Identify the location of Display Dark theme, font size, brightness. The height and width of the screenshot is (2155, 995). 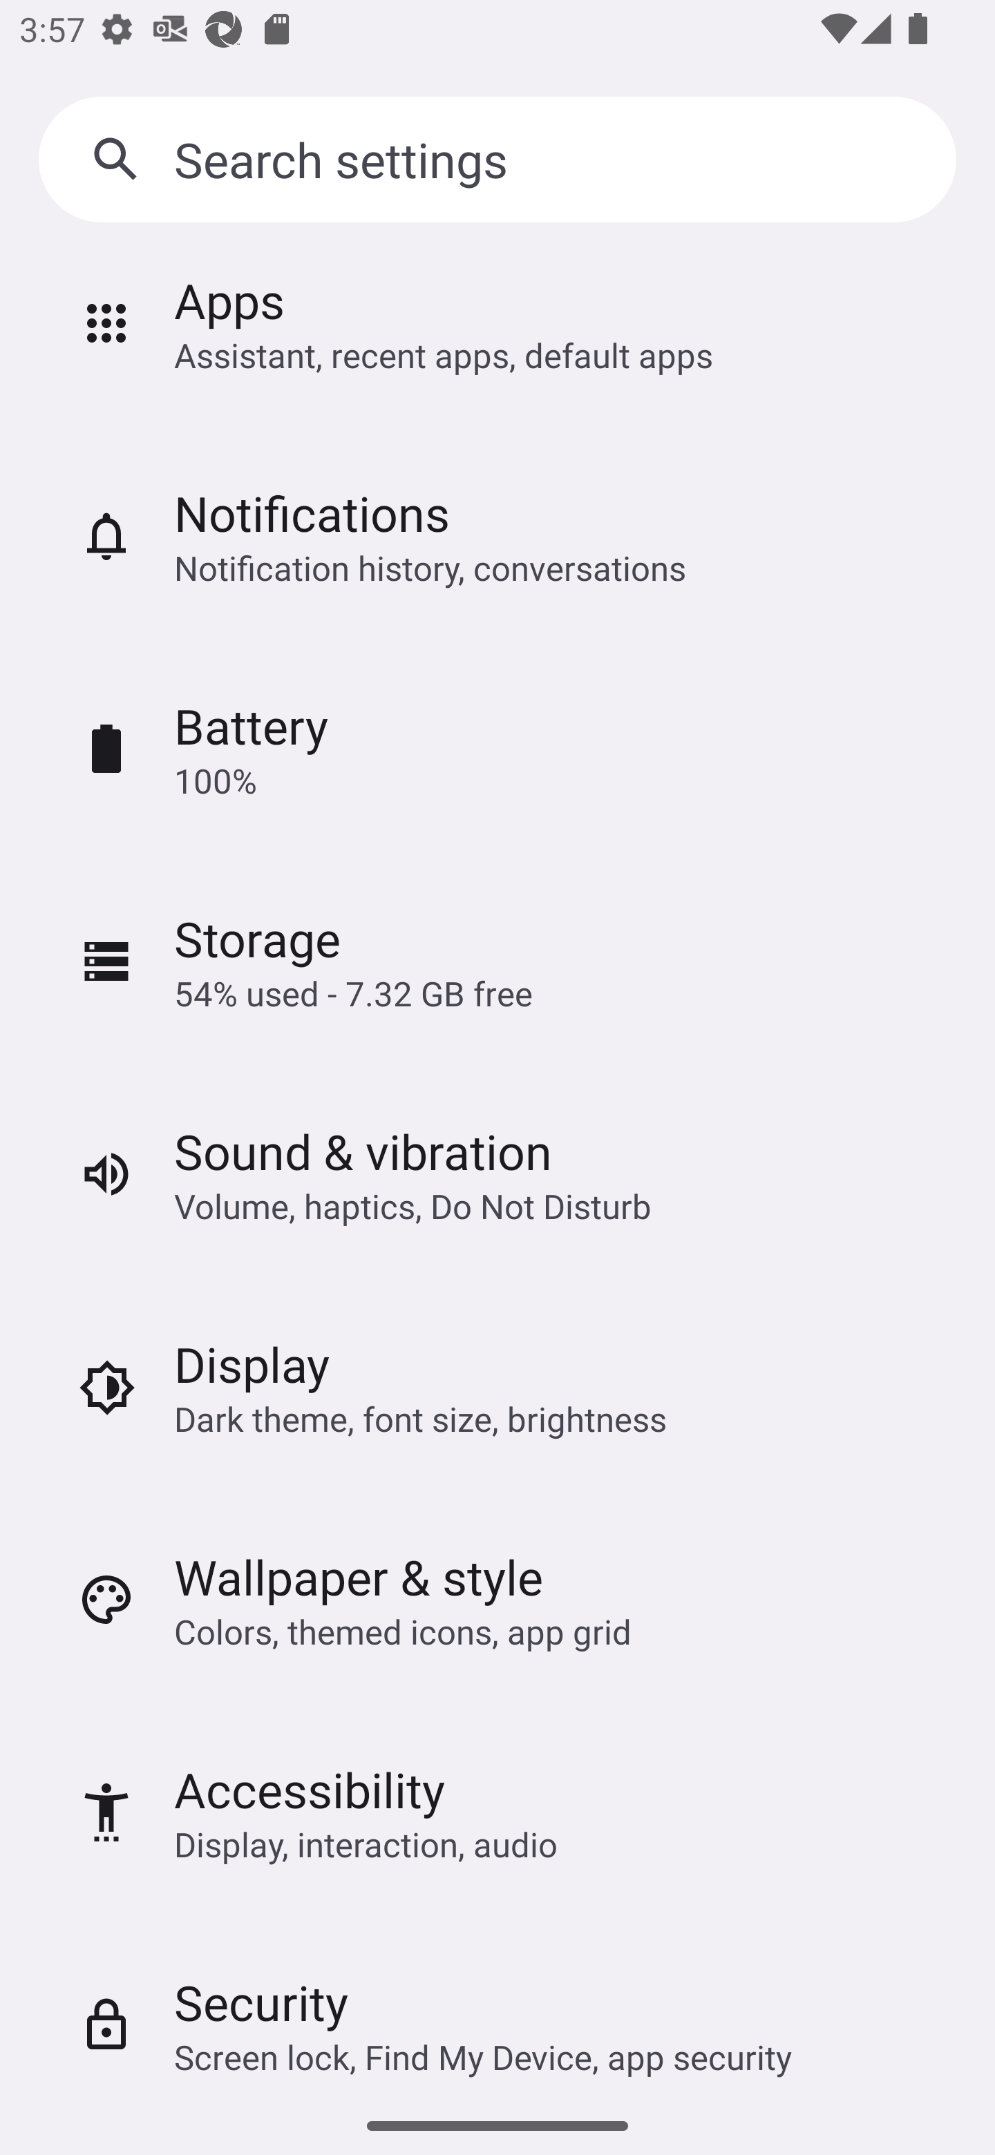
(497, 1387).